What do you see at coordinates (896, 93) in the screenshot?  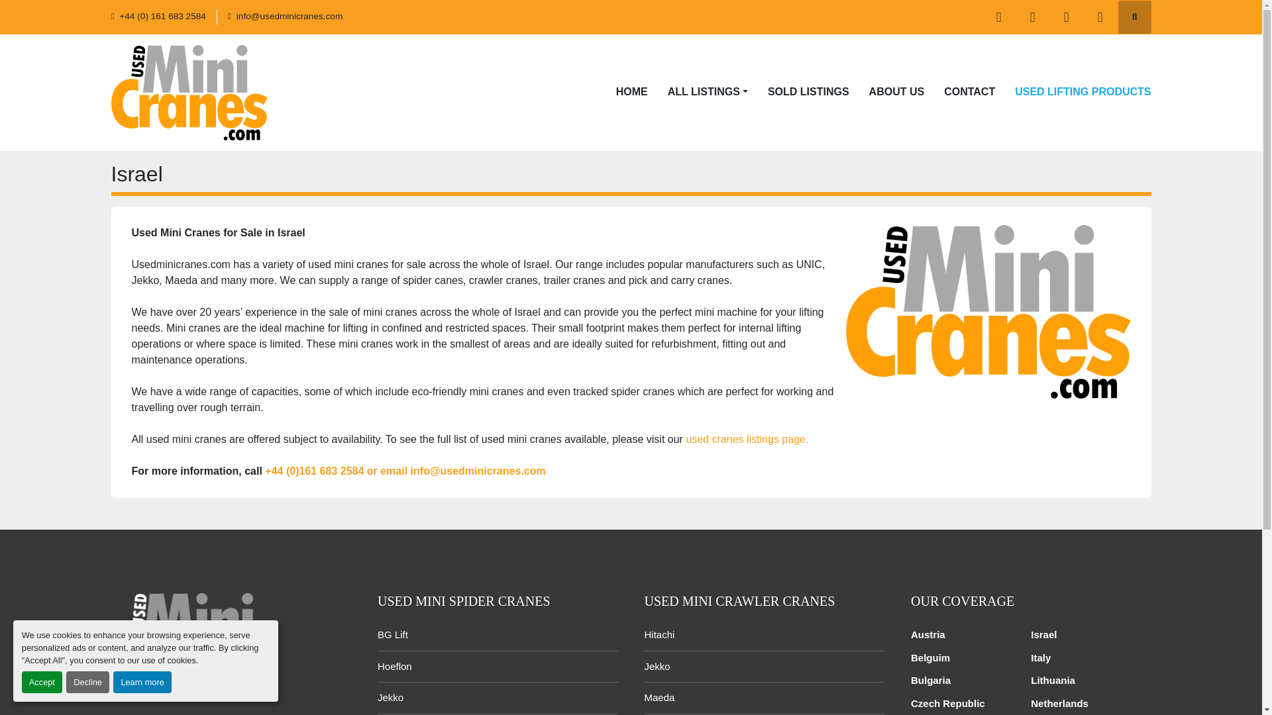 I see `ABOUT US` at bounding box center [896, 93].